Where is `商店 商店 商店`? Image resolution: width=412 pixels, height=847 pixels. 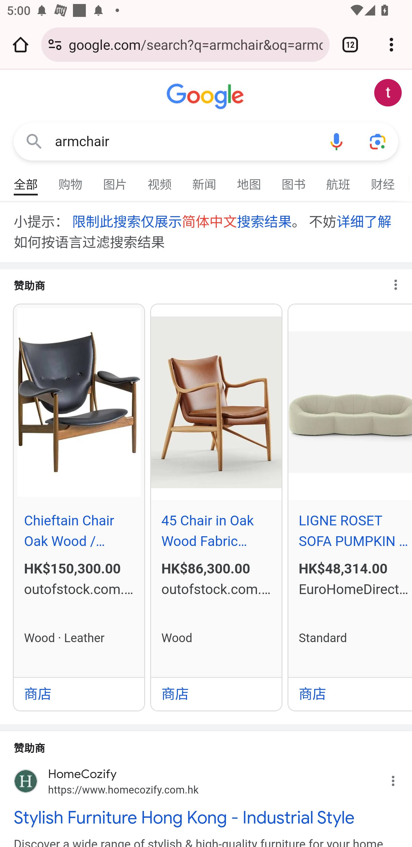
商店 商店 商店 is located at coordinates (79, 694).